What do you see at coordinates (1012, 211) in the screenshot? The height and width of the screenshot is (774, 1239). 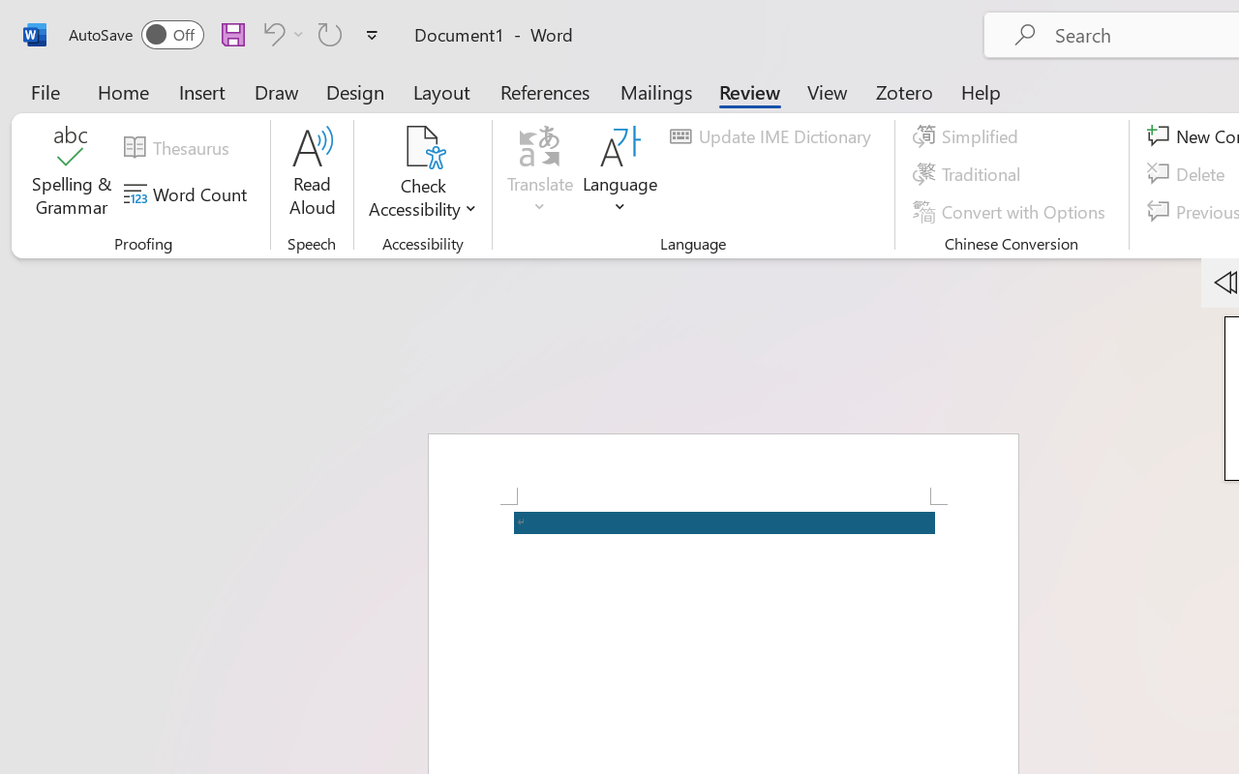 I see `Convert with Options...` at bounding box center [1012, 211].